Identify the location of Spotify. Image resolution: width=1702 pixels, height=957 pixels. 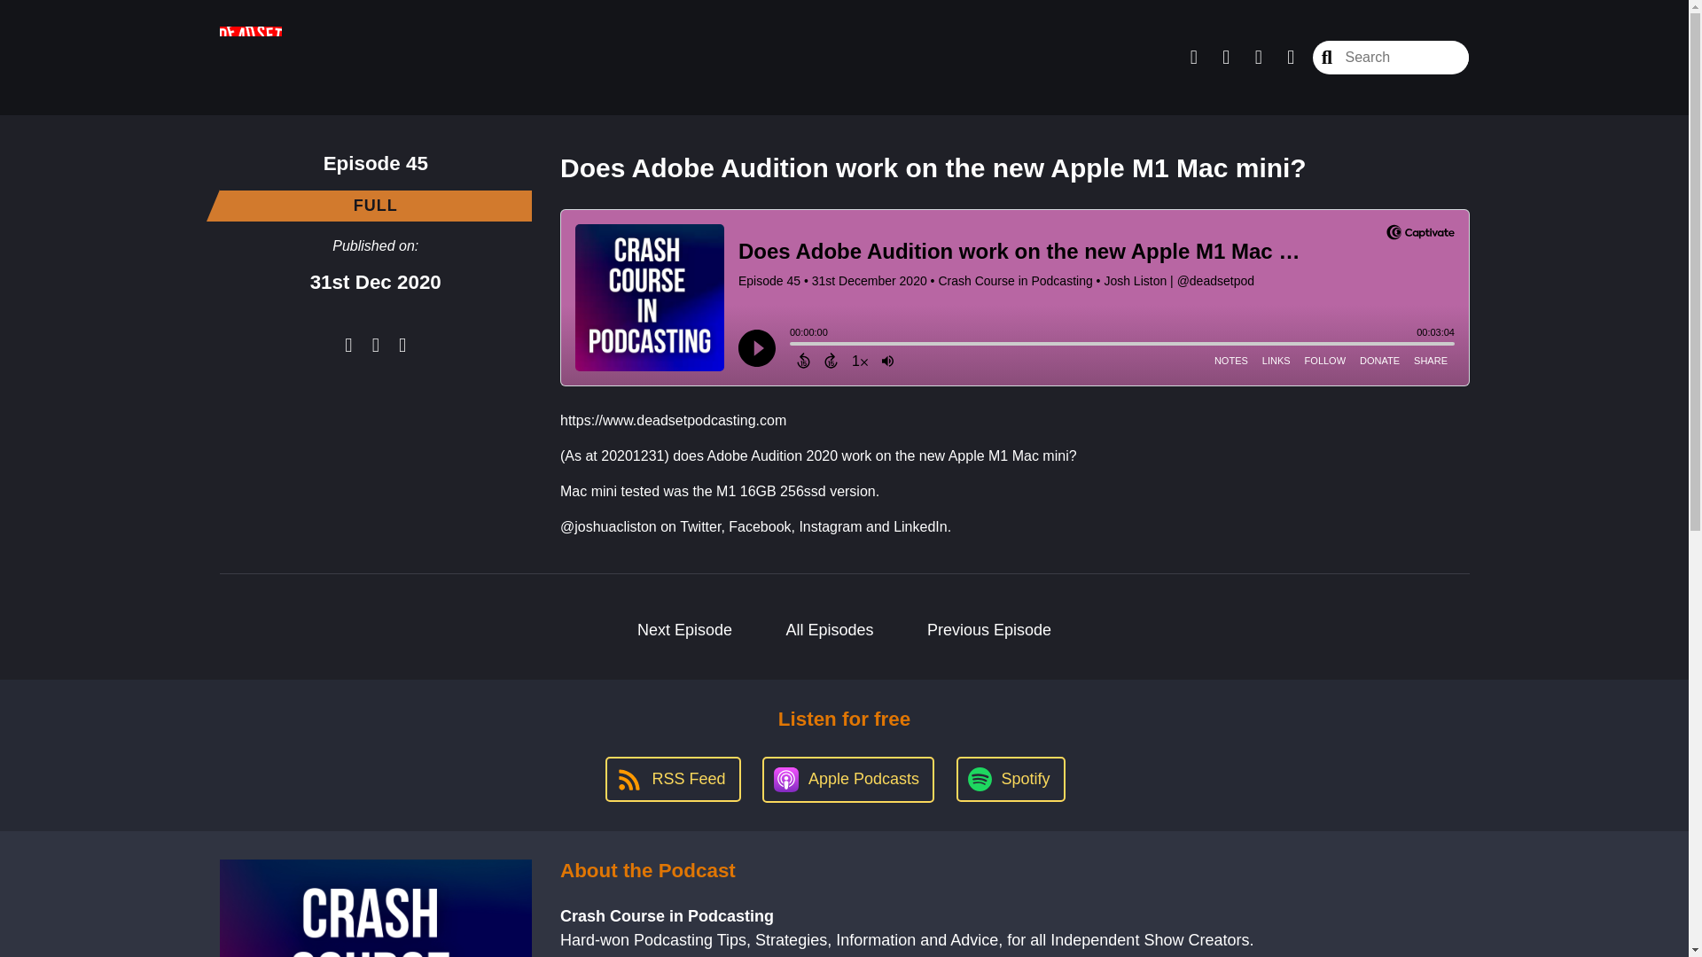
(1010, 780).